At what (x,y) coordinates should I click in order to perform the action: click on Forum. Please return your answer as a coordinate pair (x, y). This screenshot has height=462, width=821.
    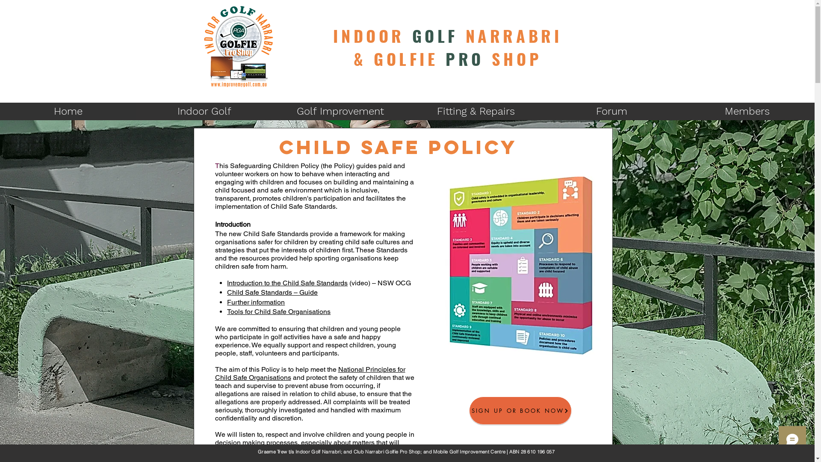
    Looking at the image, I should click on (611, 111).